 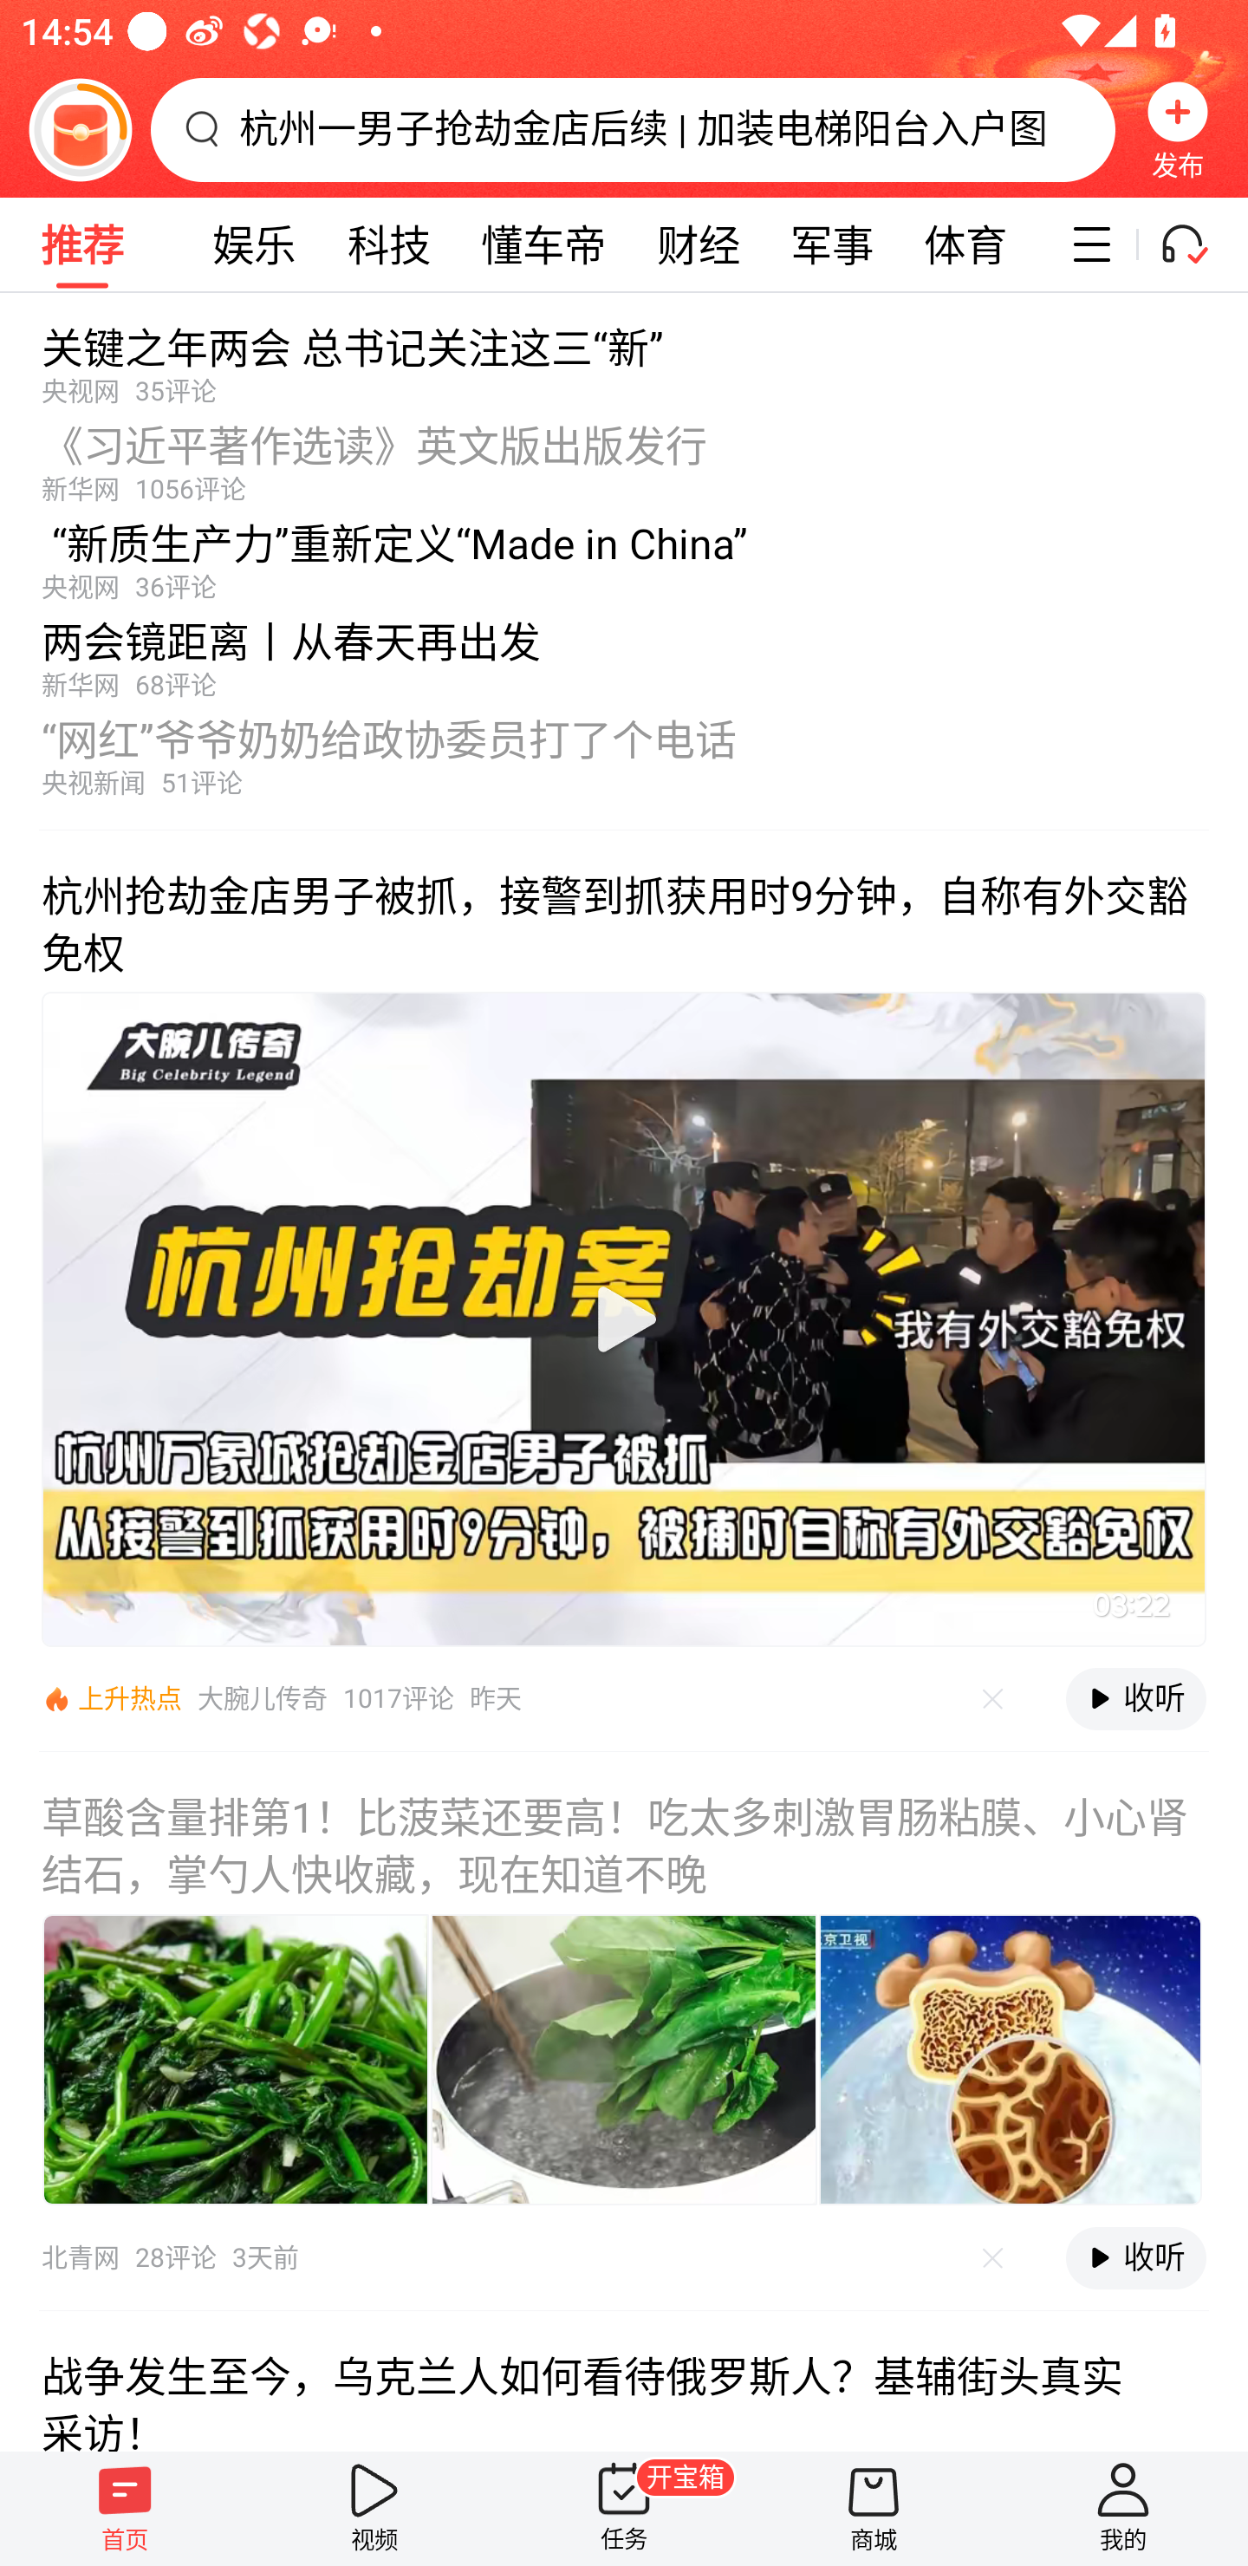 What do you see at coordinates (993, 1698) in the screenshot?
I see `不感兴趣` at bounding box center [993, 1698].